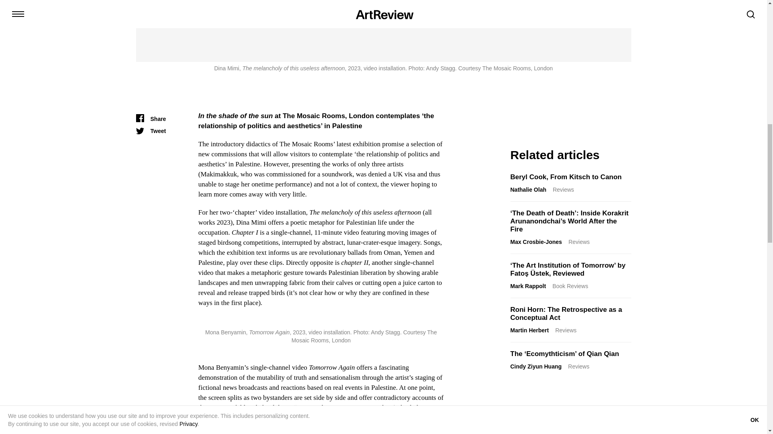  Describe the element at coordinates (563, 190) in the screenshot. I see `Reviews` at that location.